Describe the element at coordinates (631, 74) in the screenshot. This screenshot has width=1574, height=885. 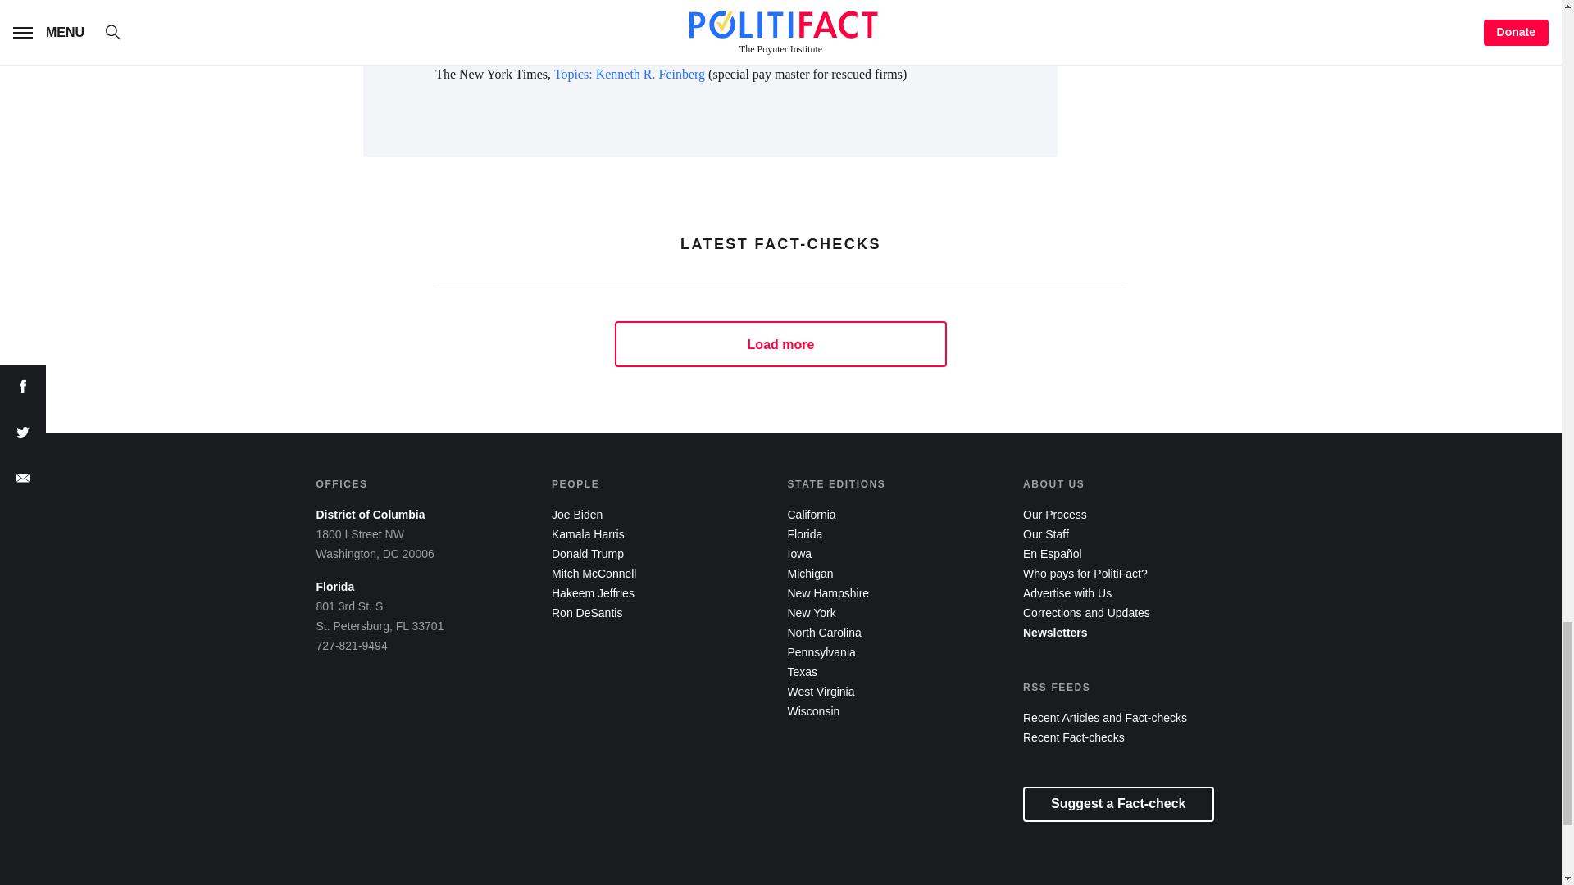
I see `Topics: Kenneth R. Feinberg` at that location.